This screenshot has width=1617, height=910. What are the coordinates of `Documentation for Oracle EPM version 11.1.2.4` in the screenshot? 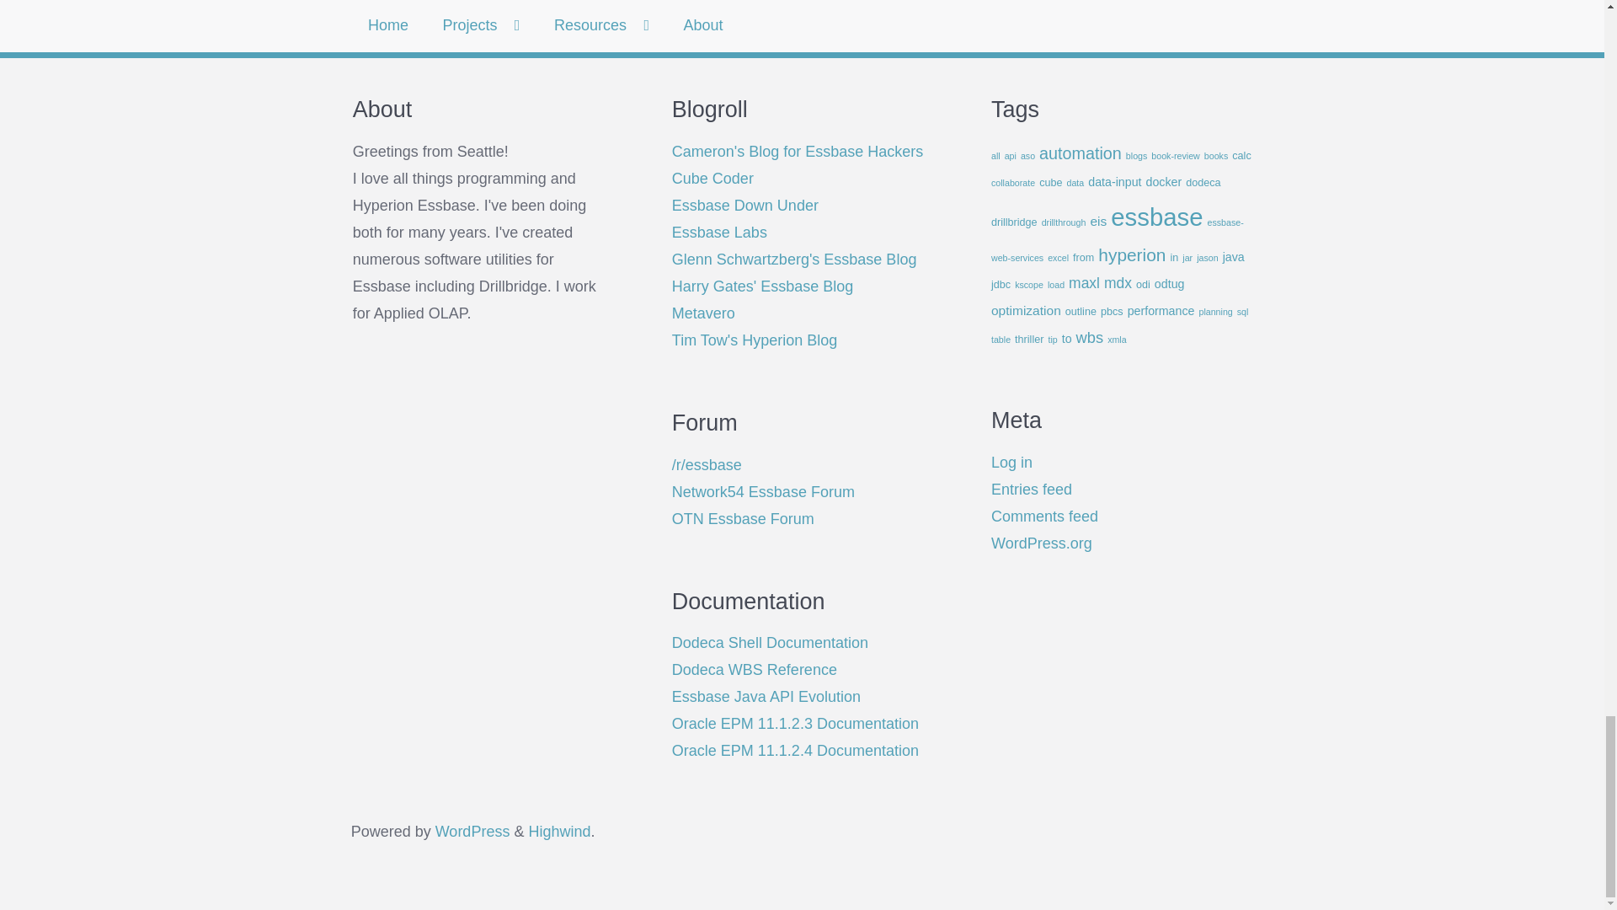 It's located at (795, 750).